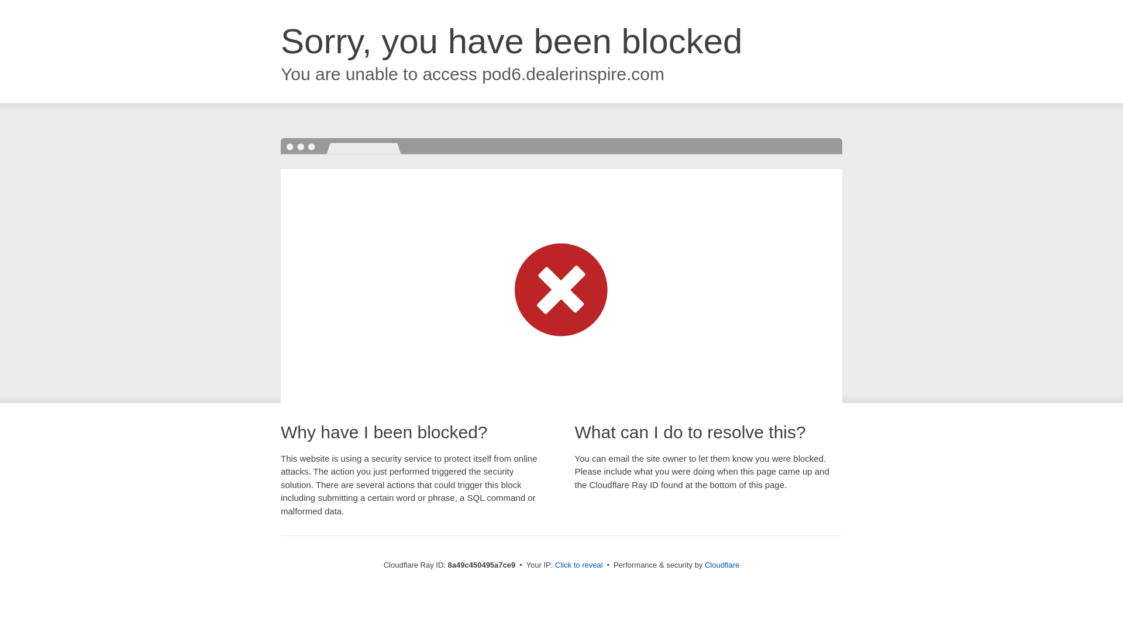  Describe the element at coordinates (722, 565) in the screenshot. I see `Cloudflare` at that location.